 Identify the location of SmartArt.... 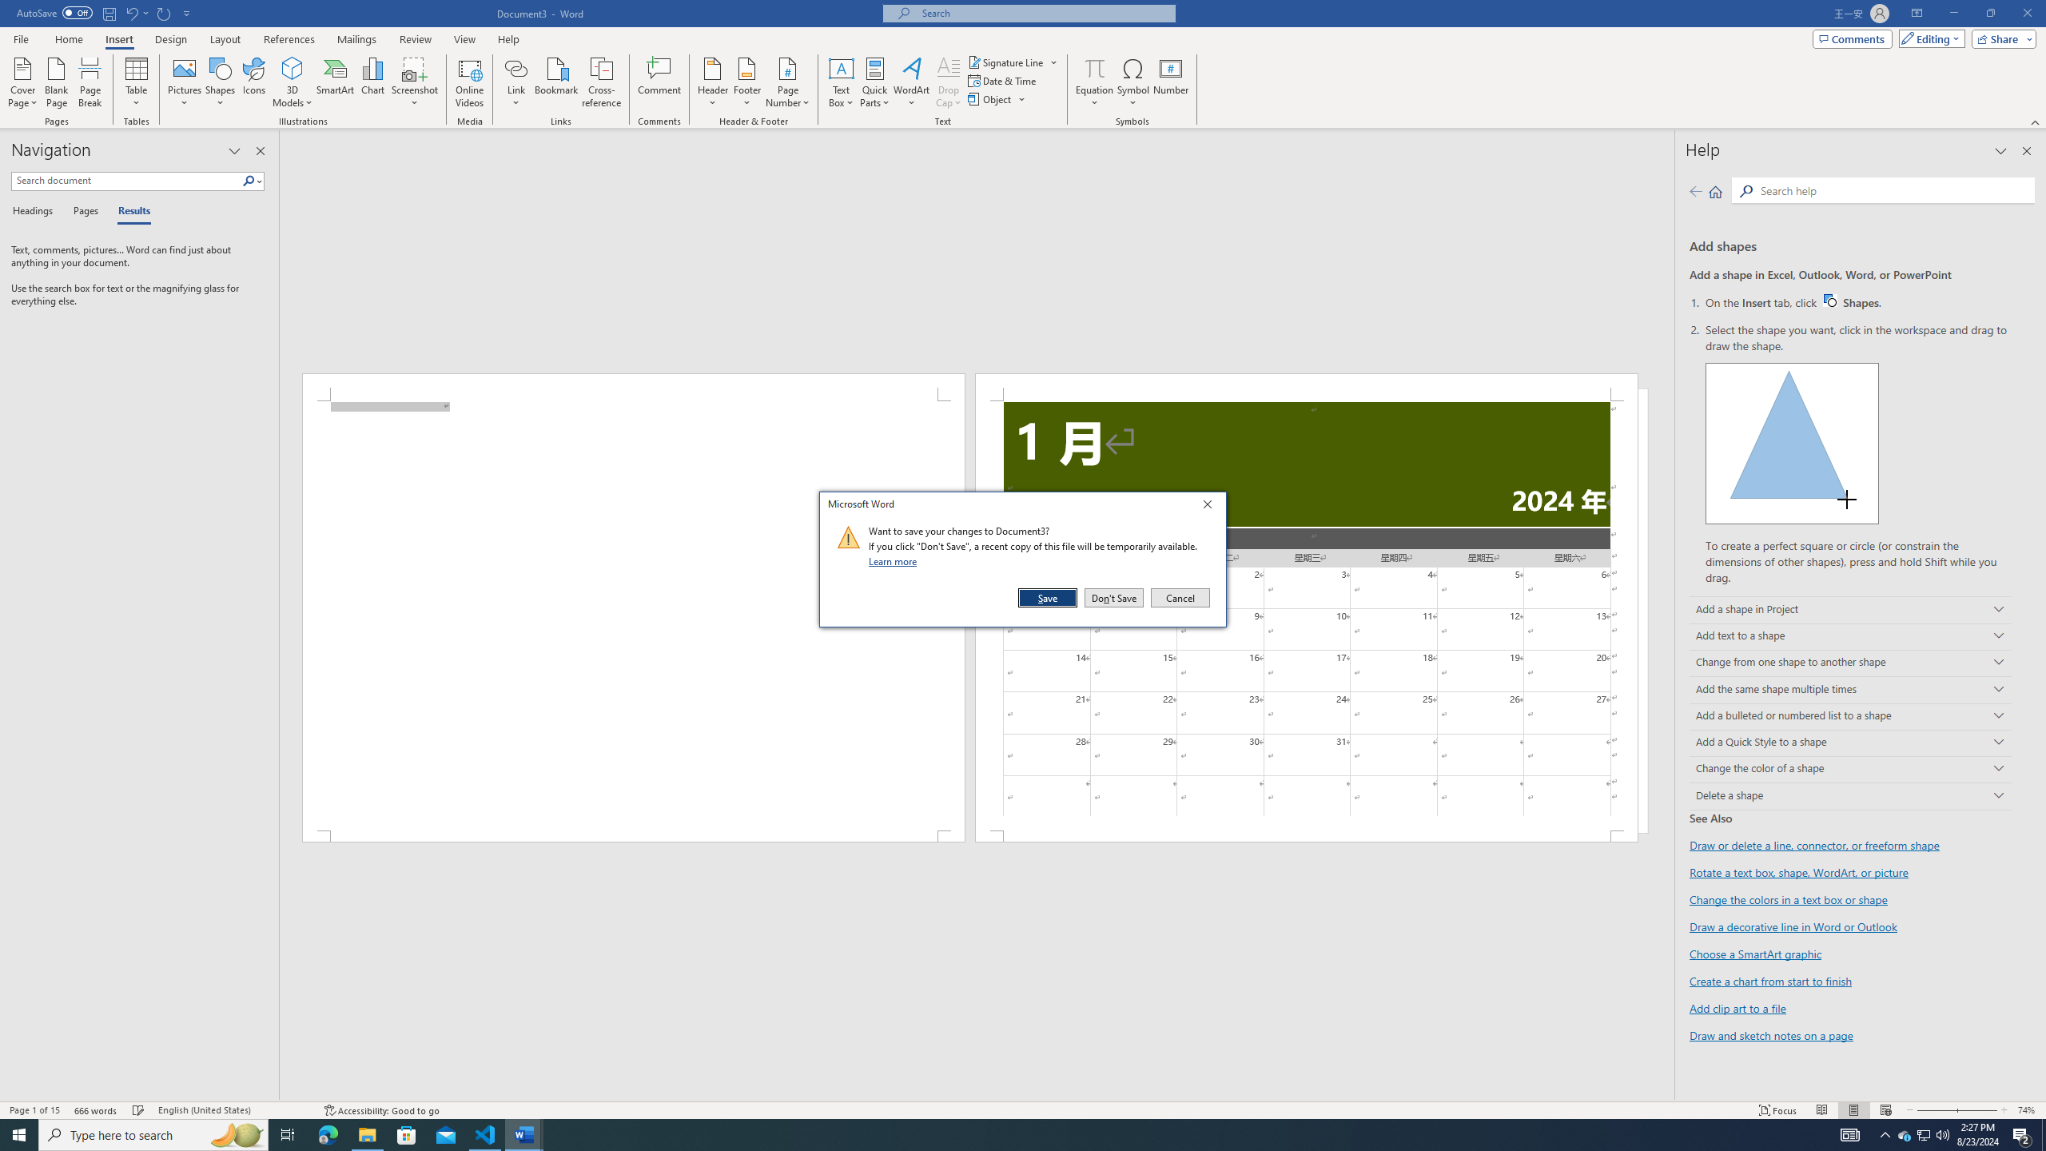
(336, 82).